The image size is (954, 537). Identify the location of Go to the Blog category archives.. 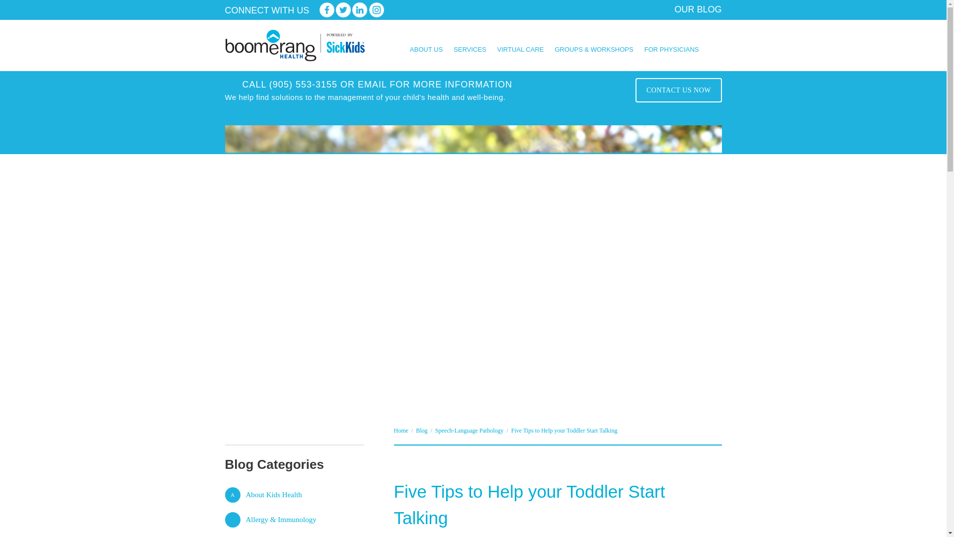
(421, 431).